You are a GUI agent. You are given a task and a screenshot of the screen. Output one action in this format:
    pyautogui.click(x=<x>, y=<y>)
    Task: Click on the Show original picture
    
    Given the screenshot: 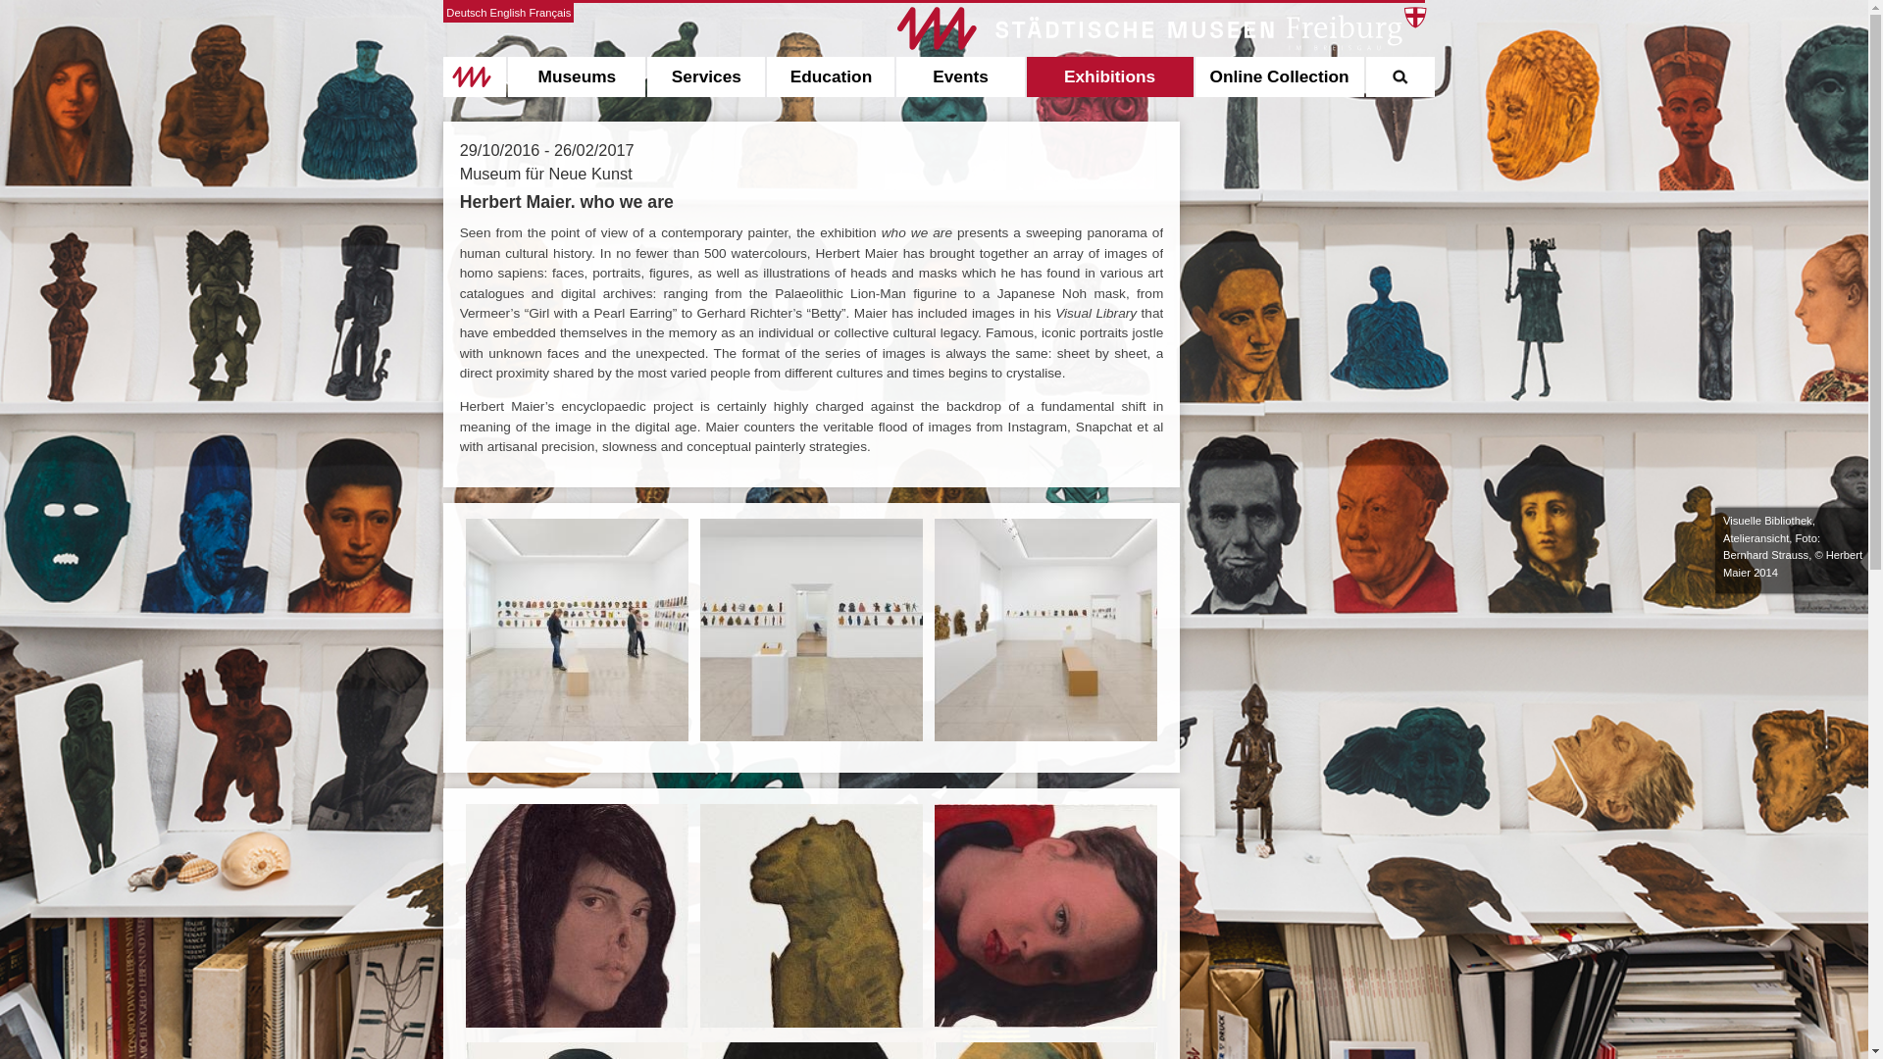 What is the action you would take?
    pyautogui.click(x=577, y=737)
    